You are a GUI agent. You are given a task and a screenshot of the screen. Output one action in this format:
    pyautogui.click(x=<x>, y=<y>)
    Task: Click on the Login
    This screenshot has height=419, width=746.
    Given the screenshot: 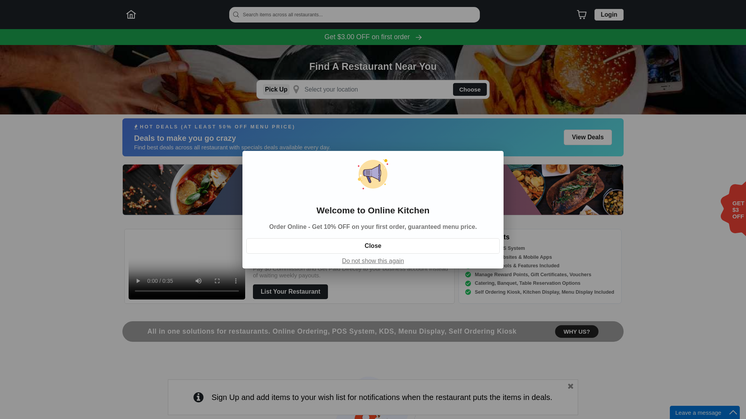 What is the action you would take?
    pyautogui.click(x=609, y=14)
    